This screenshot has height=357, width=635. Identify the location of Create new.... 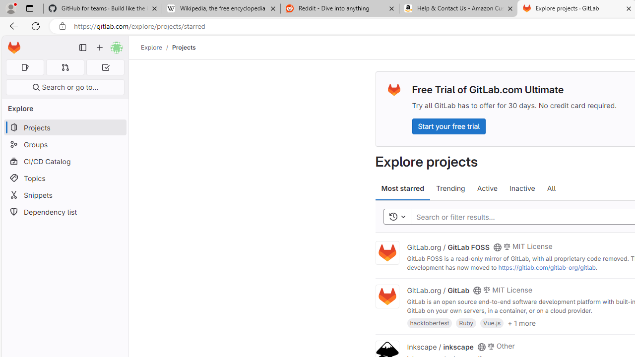
(100, 48).